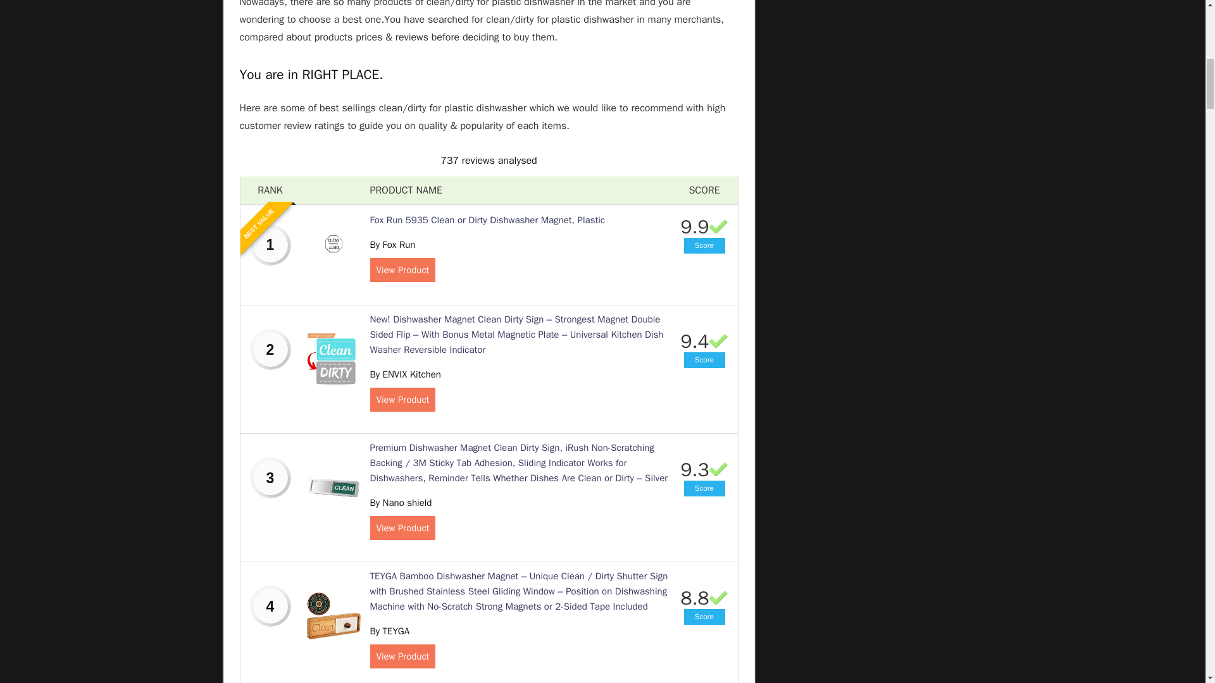 Image resolution: width=1215 pixels, height=683 pixels. What do you see at coordinates (404, 374) in the screenshot?
I see `By ENVIX Kitchen` at bounding box center [404, 374].